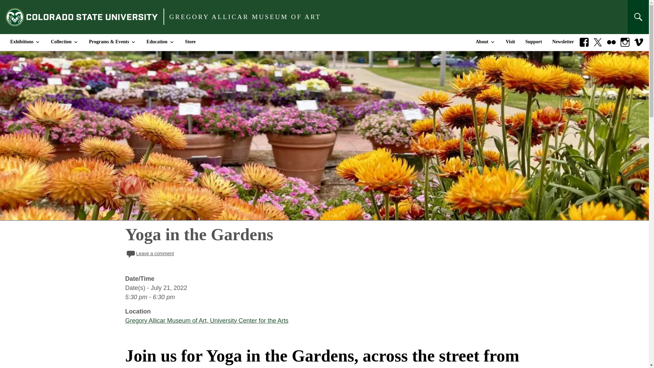 The height and width of the screenshot is (368, 654). Describe the element at coordinates (160, 42) in the screenshot. I see `Education` at that location.